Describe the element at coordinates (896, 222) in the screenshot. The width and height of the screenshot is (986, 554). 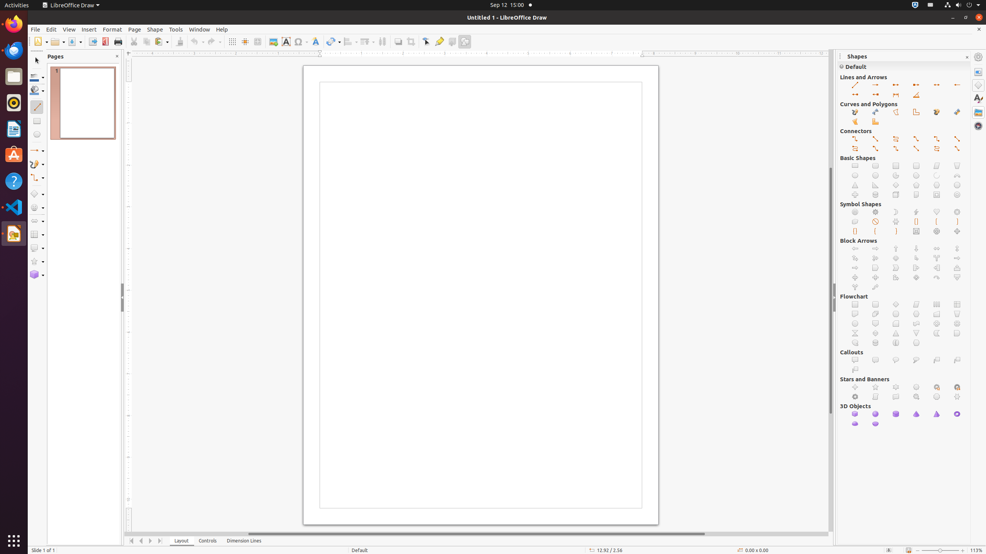
I see `Puzzle` at that location.